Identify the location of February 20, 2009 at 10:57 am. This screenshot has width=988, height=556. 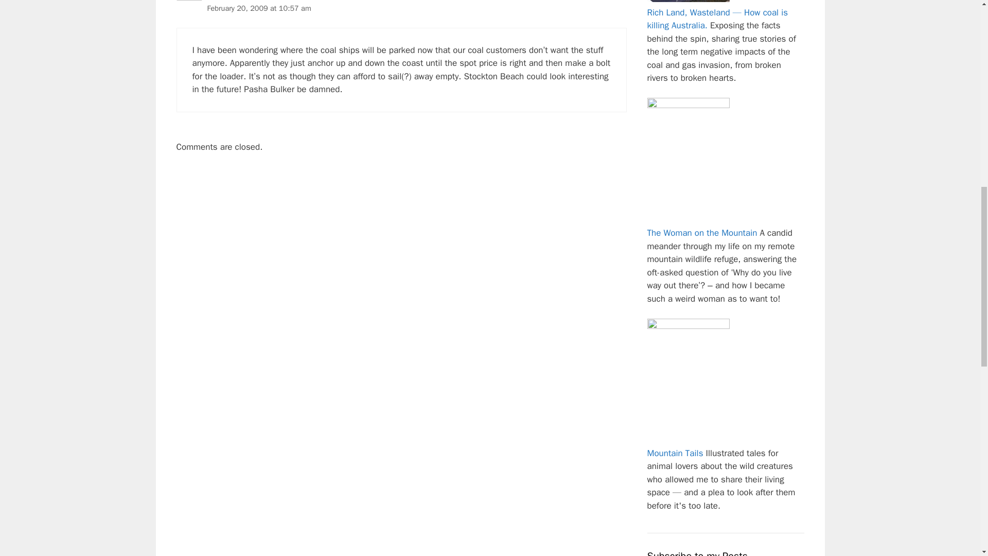
(258, 8).